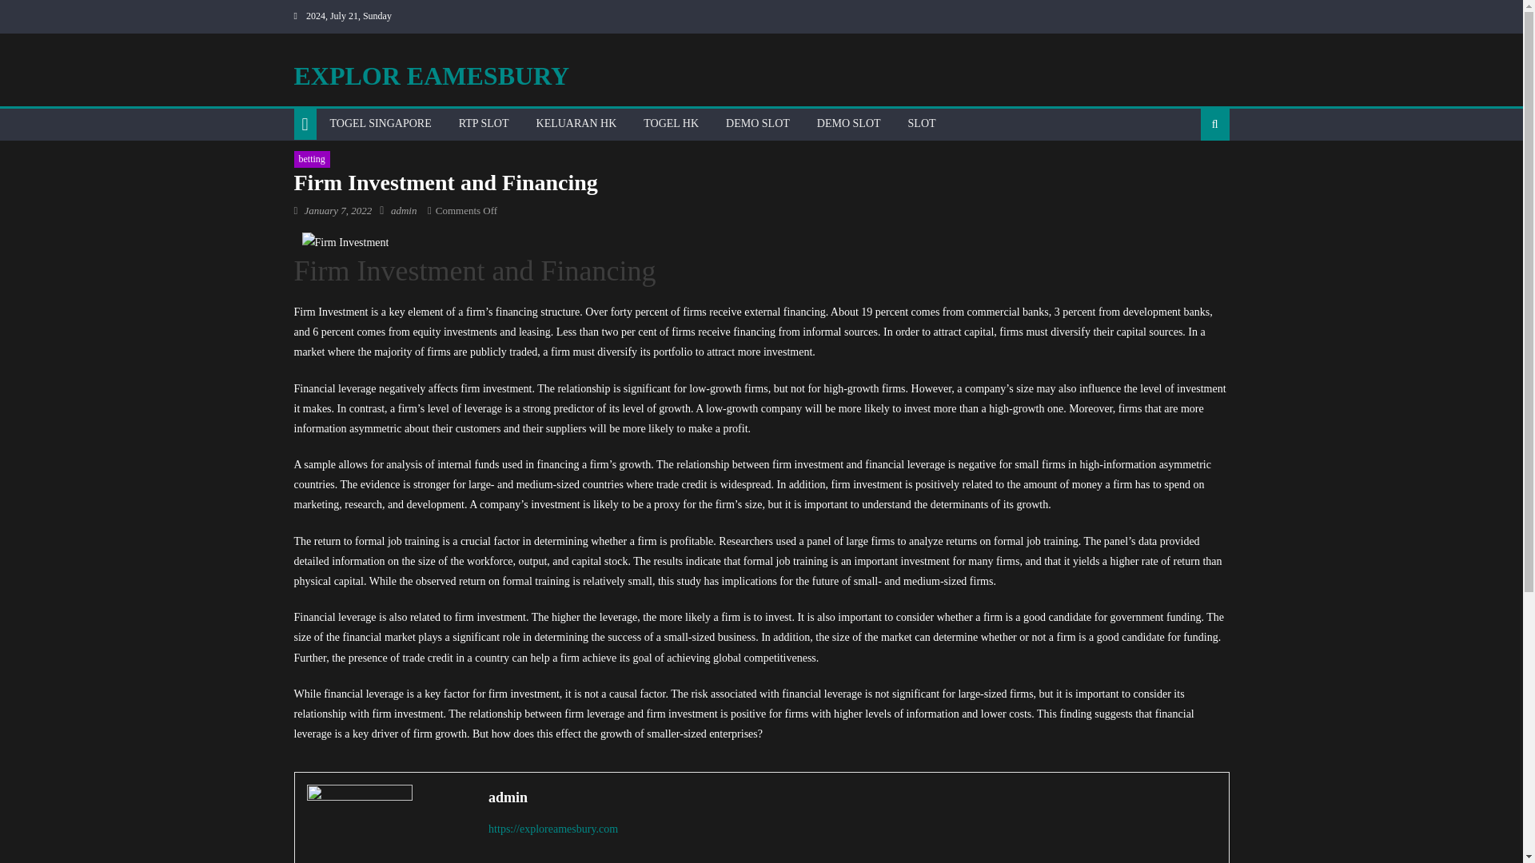  Describe the element at coordinates (312, 160) in the screenshot. I see `betting` at that location.